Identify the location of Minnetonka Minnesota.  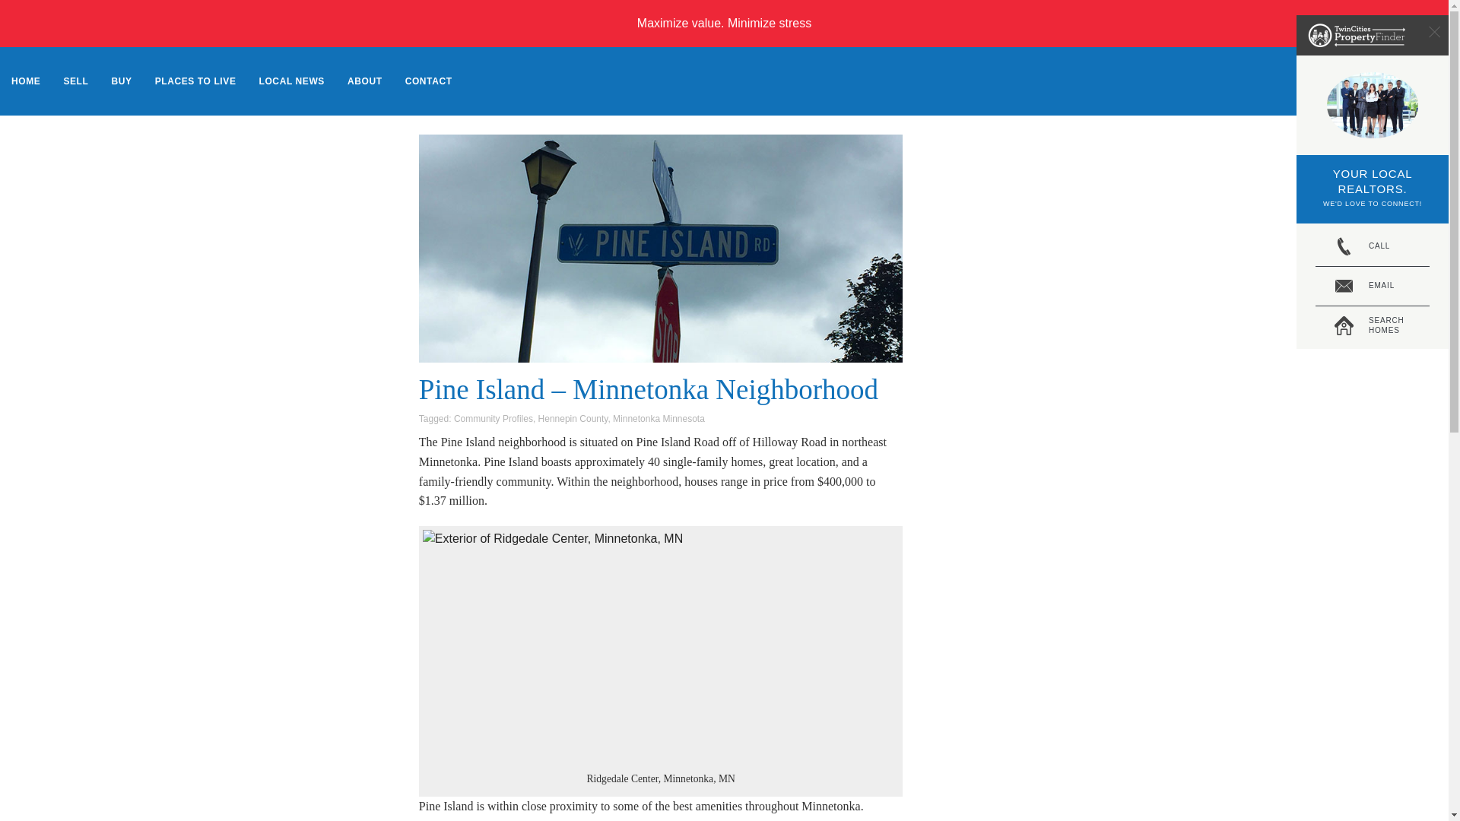
(429, 81).